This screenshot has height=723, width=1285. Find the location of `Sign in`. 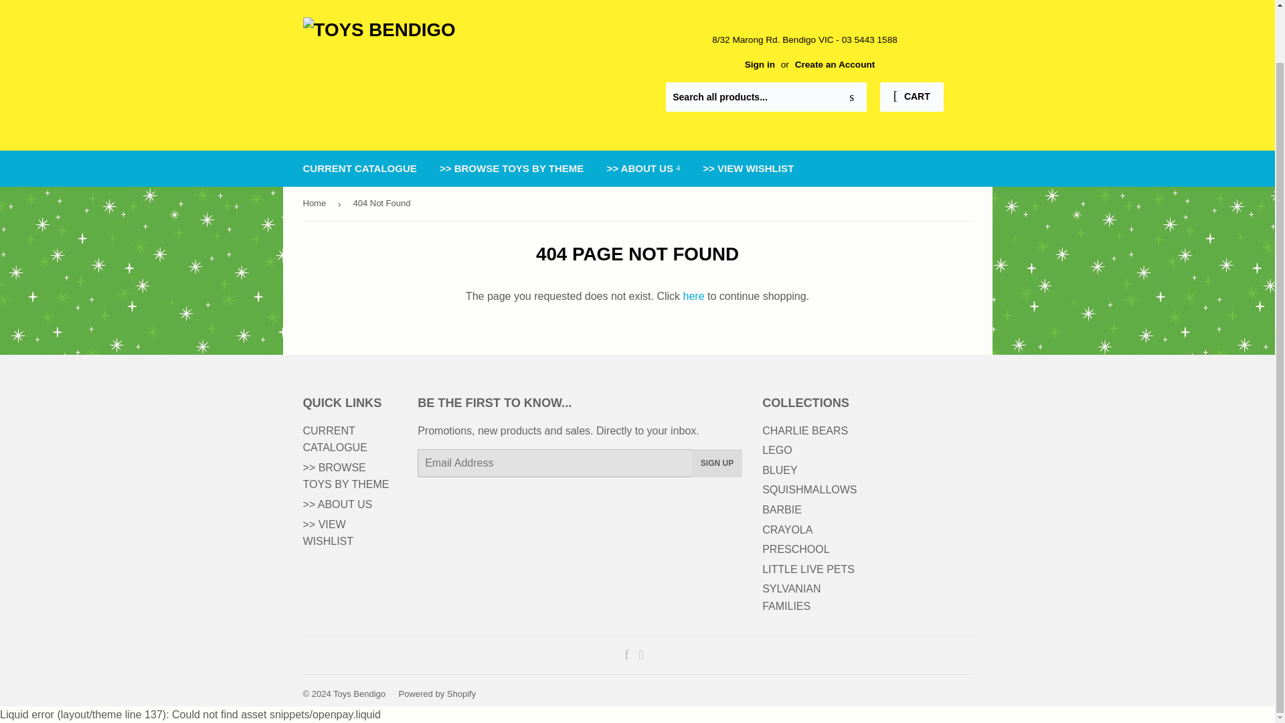

Sign in is located at coordinates (760, 64).